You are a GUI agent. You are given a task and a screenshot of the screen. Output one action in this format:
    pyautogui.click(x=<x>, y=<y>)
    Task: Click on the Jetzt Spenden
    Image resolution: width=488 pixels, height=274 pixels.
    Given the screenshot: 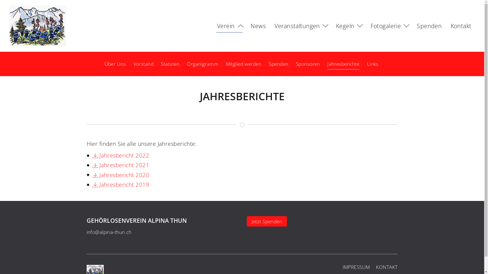 What is the action you would take?
    pyautogui.click(x=267, y=221)
    